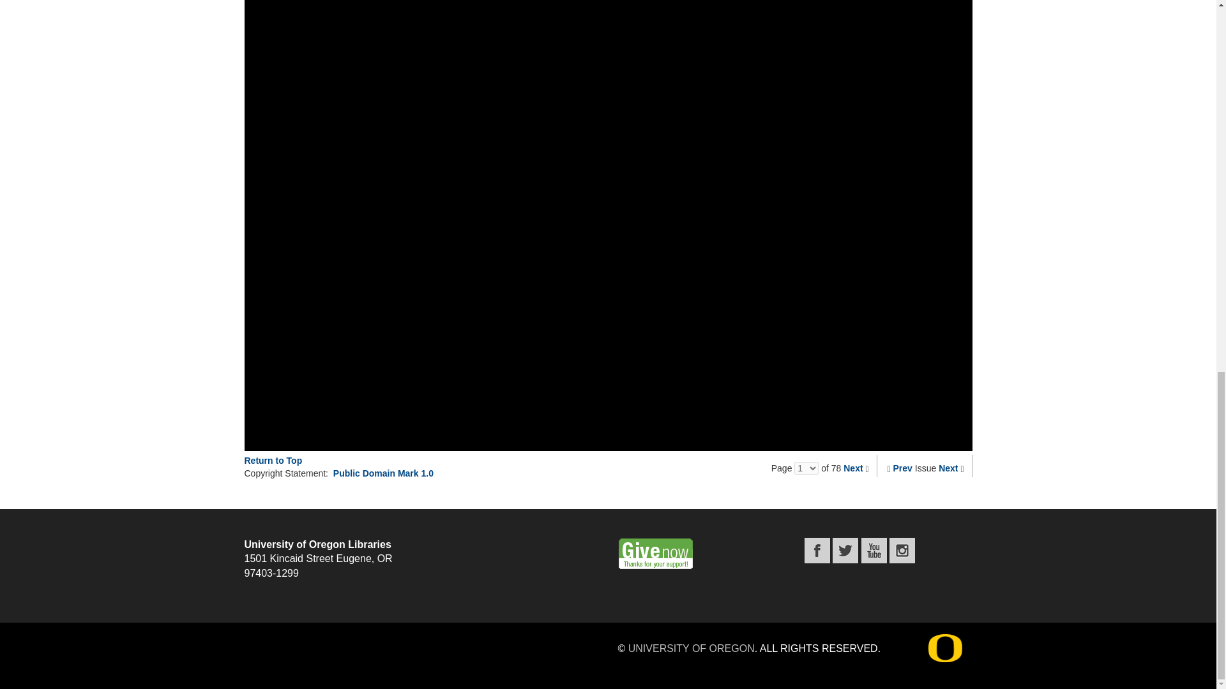  What do you see at coordinates (853, 468) in the screenshot?
I see `Next` at bounding box center [853, 468].